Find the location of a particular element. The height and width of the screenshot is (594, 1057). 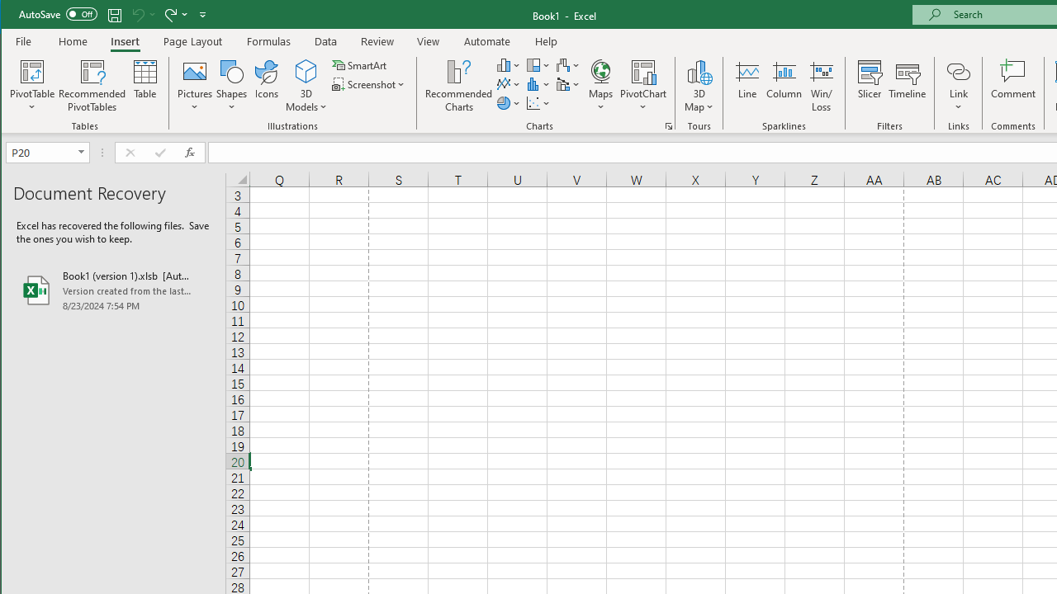

PivotChart is located at coordinates (643, 86).